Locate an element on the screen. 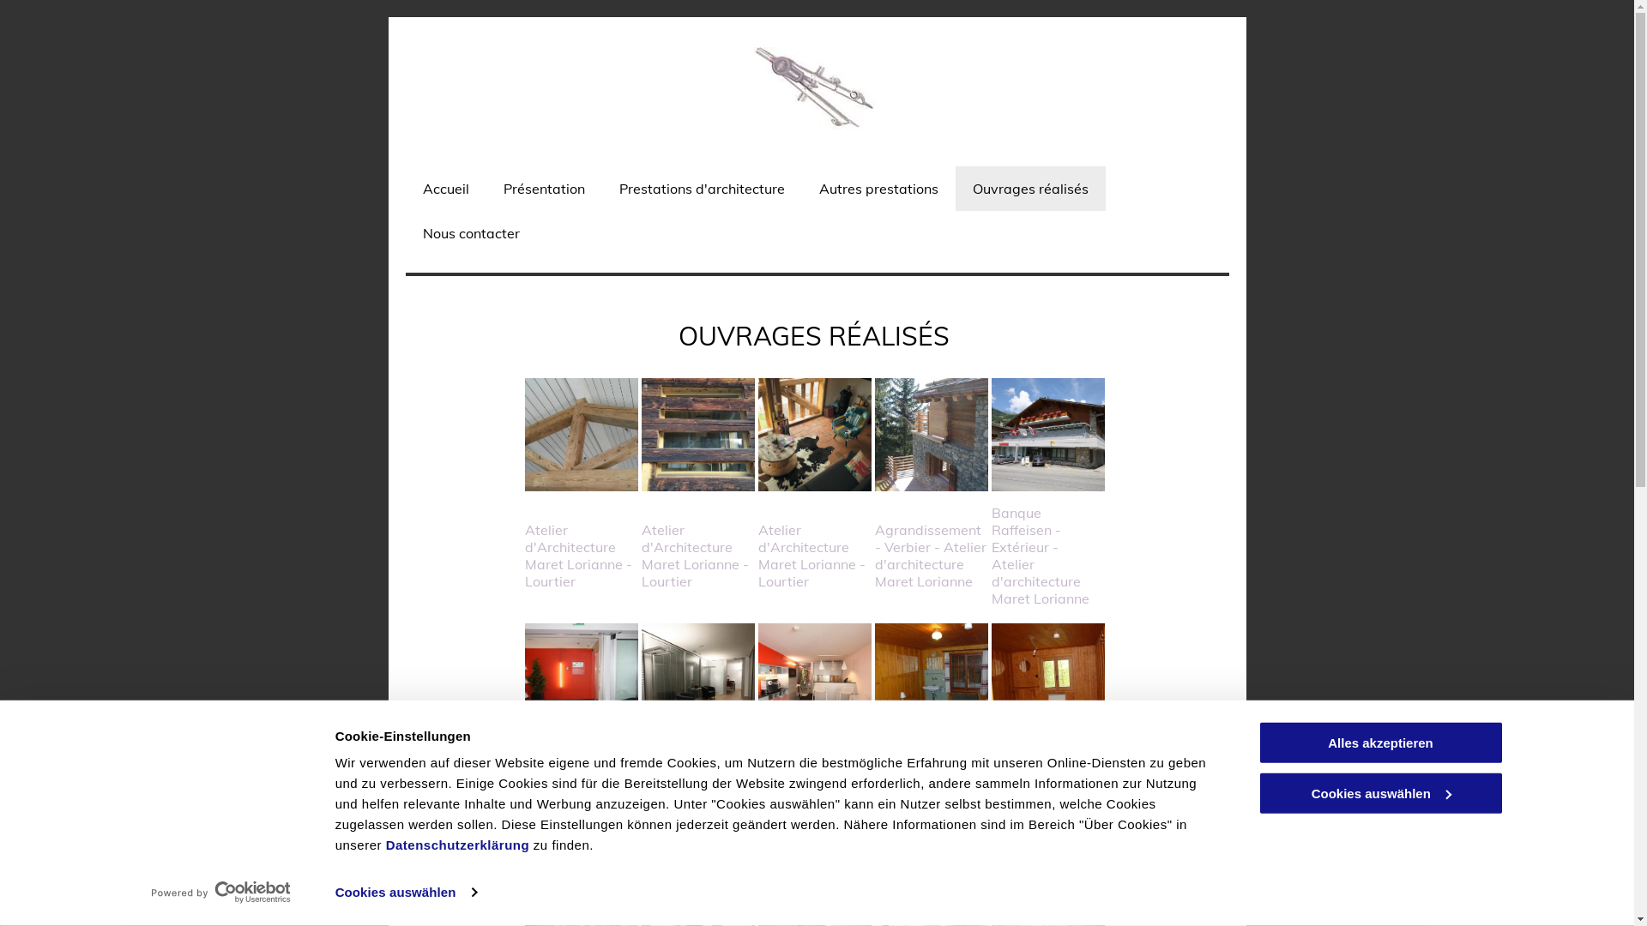 This screenshot has height=926, width=1647. Atelier d'Architecture Maret Lorianne - Lourtier is located at coordinates (582, 680).